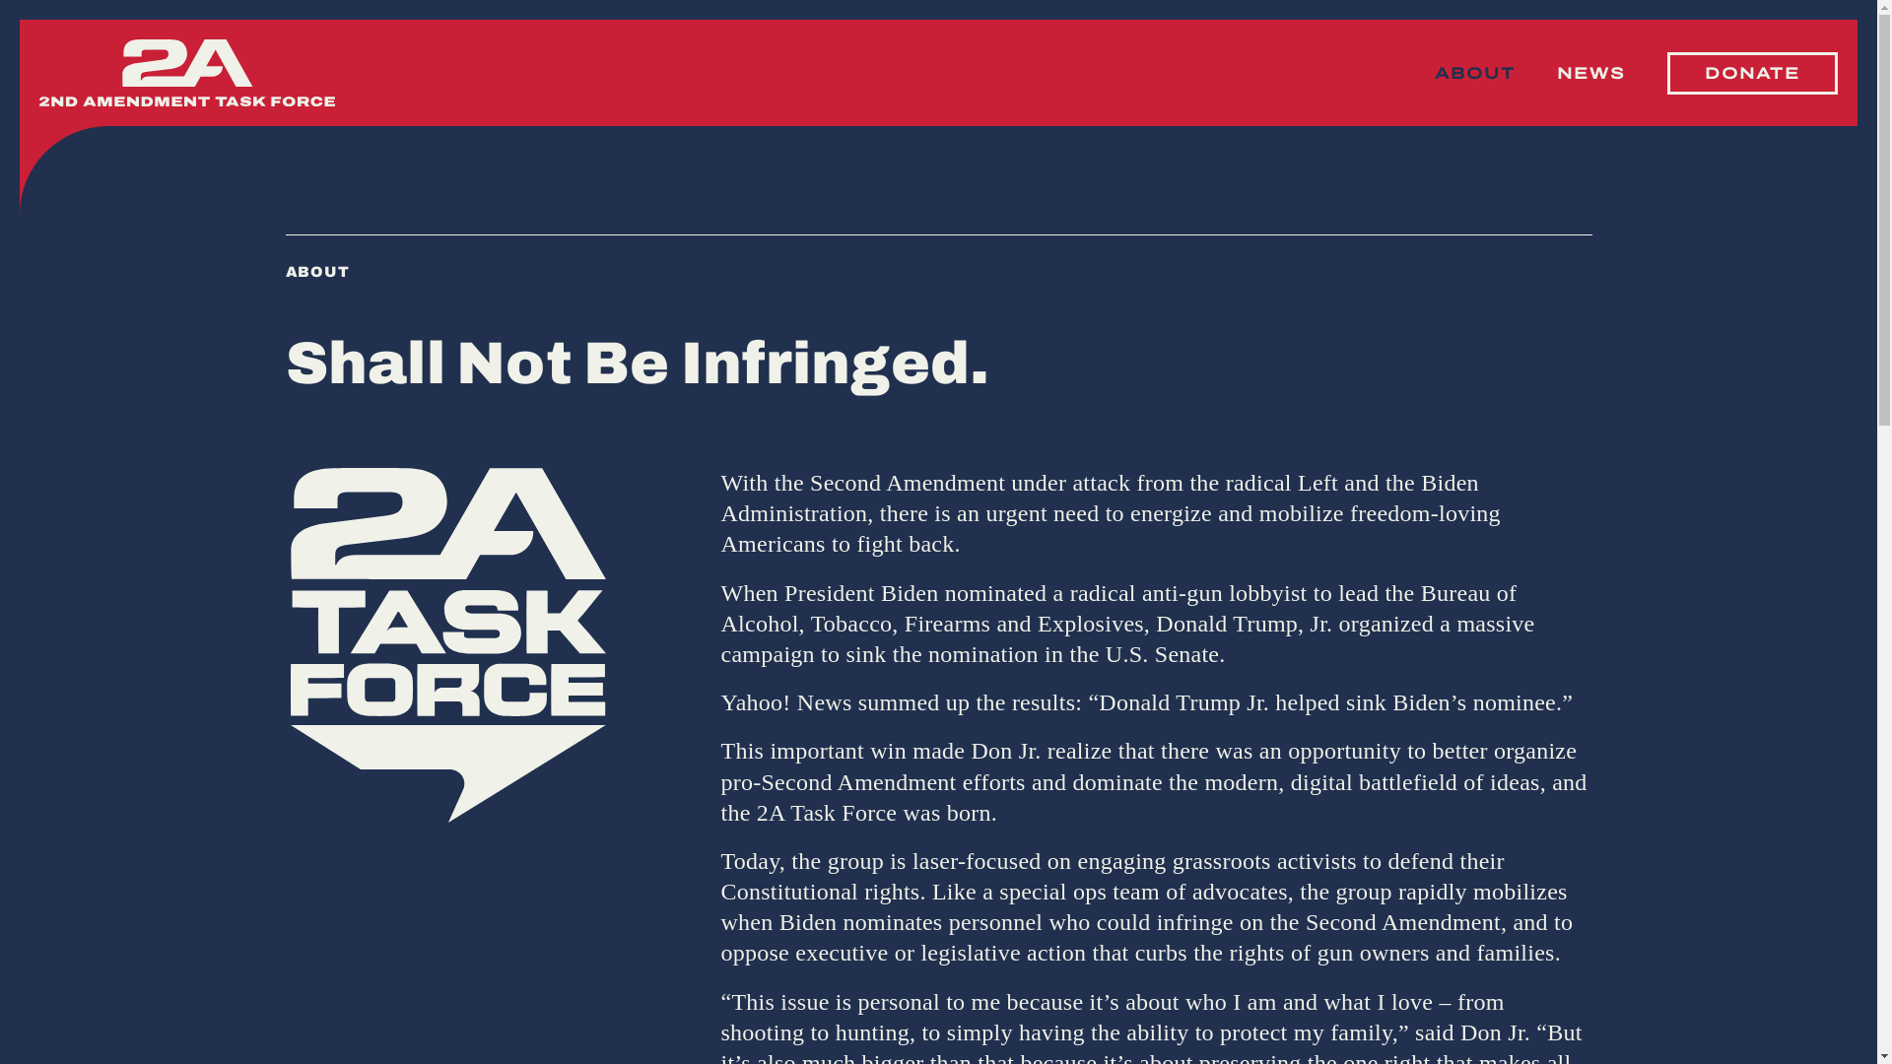 The height and width of the screenshot is (1064, 1892). What do you see at coordinates (1591, 73) in the screenshot?
I see `NEWS` at bounding box center [1591, 73].